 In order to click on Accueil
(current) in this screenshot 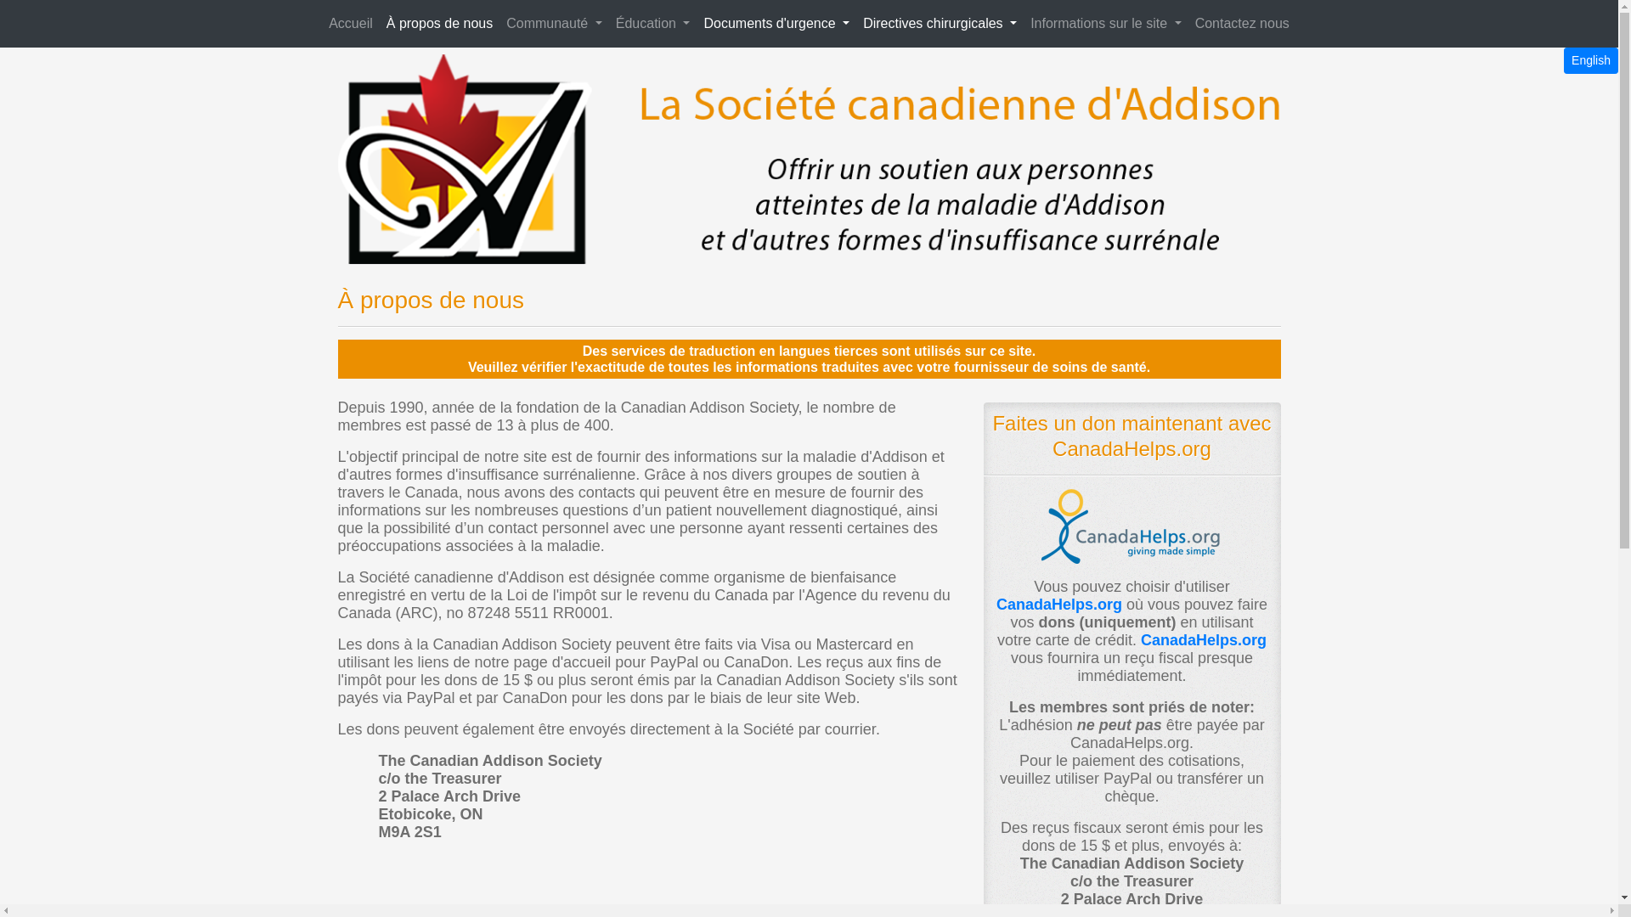, I will do `click(351, 24)`.